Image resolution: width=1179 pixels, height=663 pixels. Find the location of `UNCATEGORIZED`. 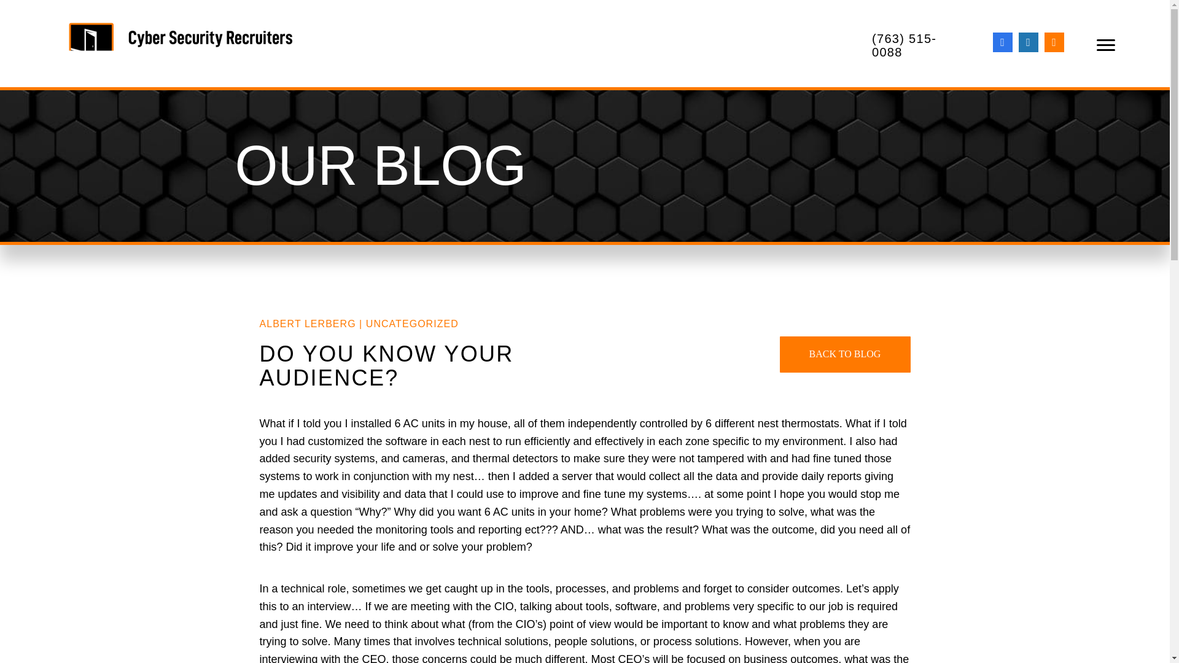

UNCATEGORIZED is located at coordinates (411, 324).